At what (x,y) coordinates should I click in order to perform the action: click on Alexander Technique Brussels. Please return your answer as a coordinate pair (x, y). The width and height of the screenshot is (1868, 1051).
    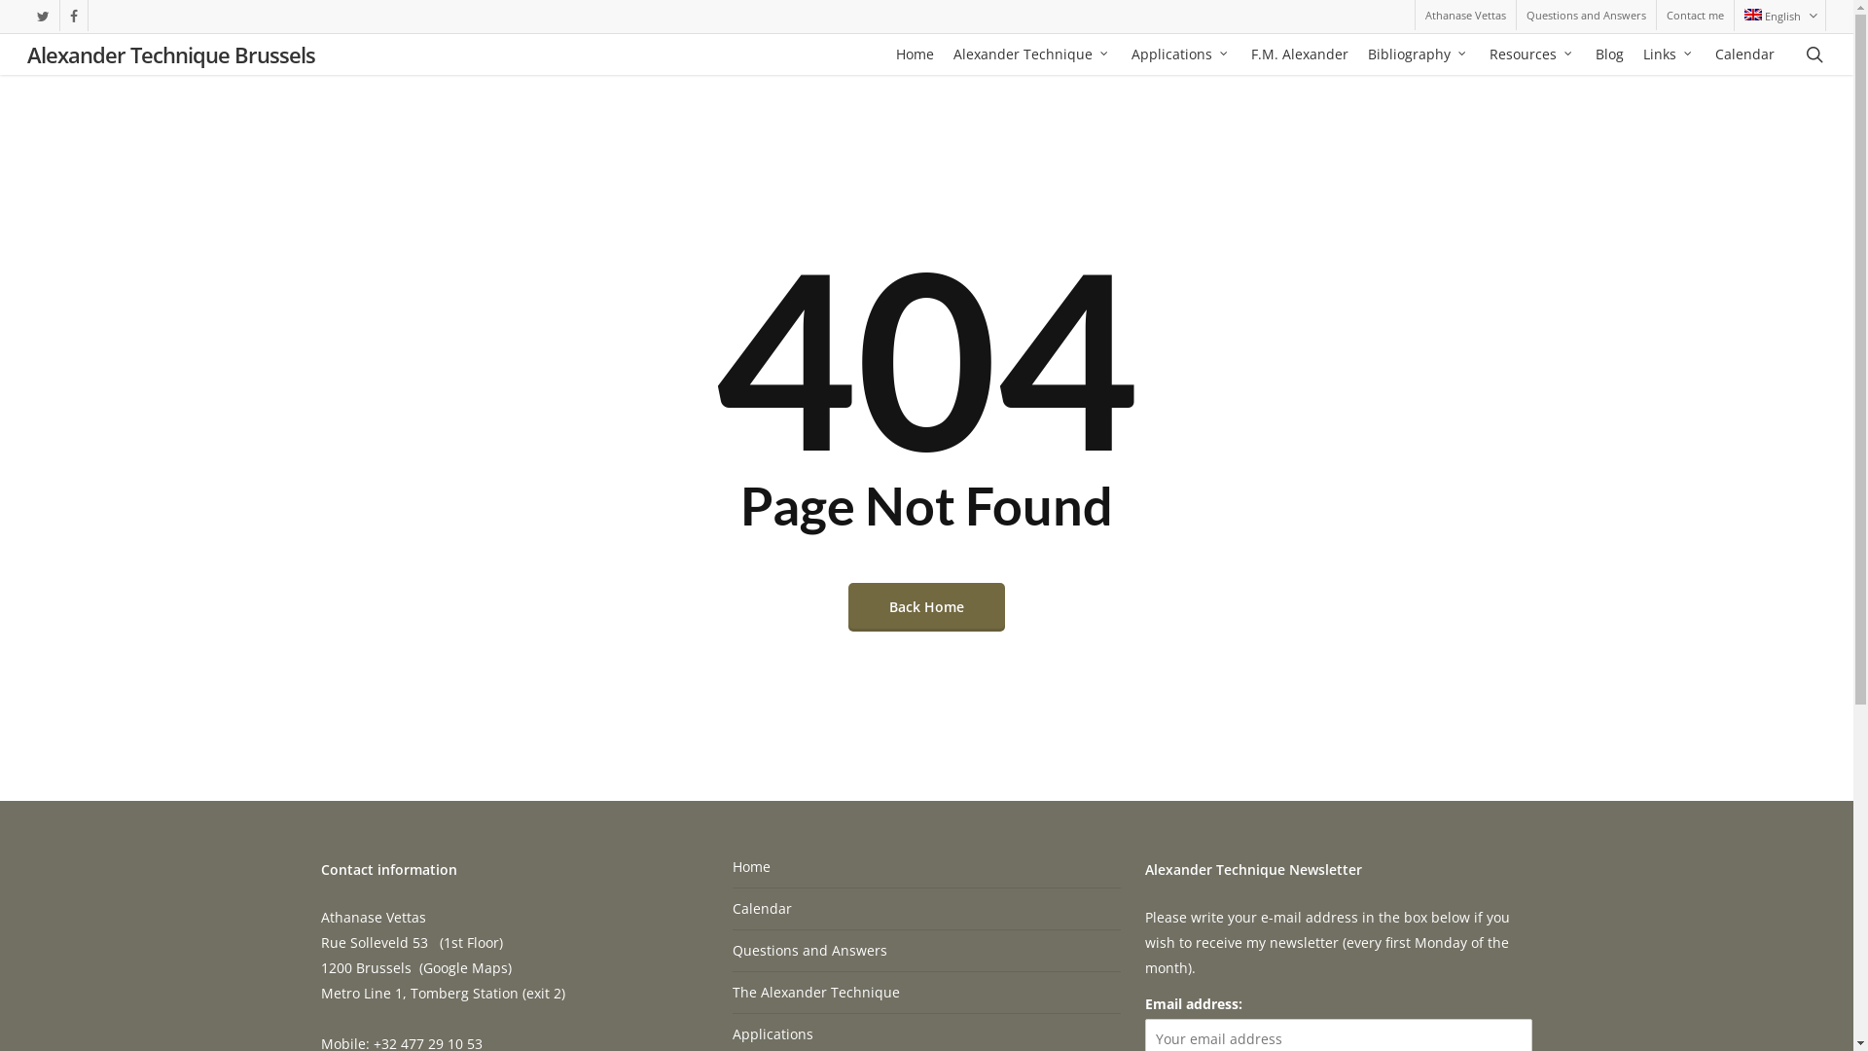
    Looking at the image, I should click on (171, 54).